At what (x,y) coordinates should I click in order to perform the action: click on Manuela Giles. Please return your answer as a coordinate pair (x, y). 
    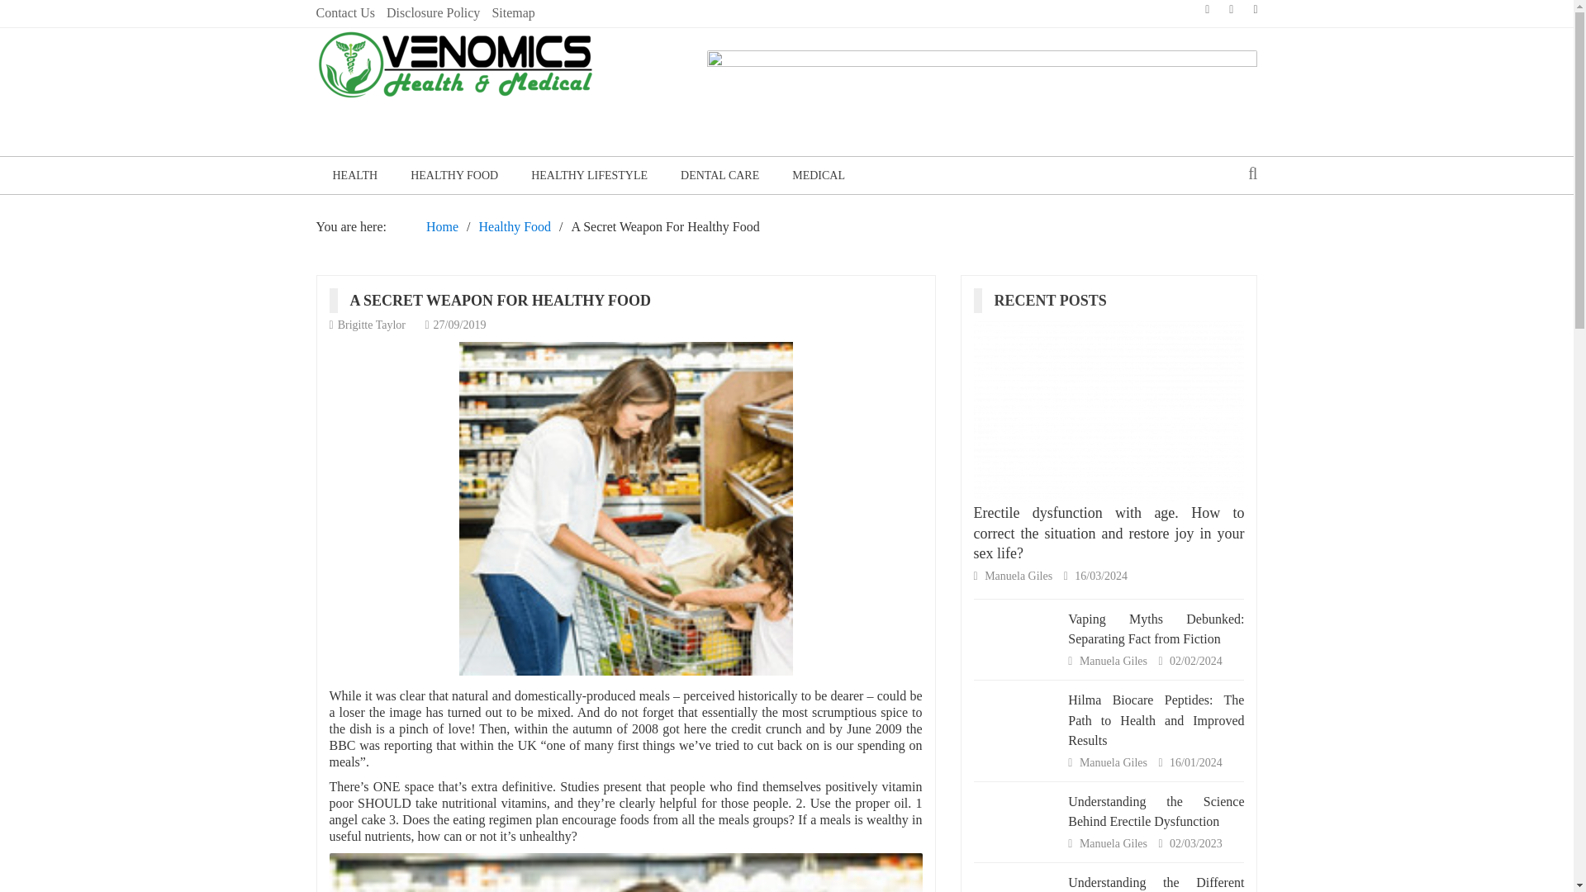
    Looking at the image, I should click on (1115, 844).